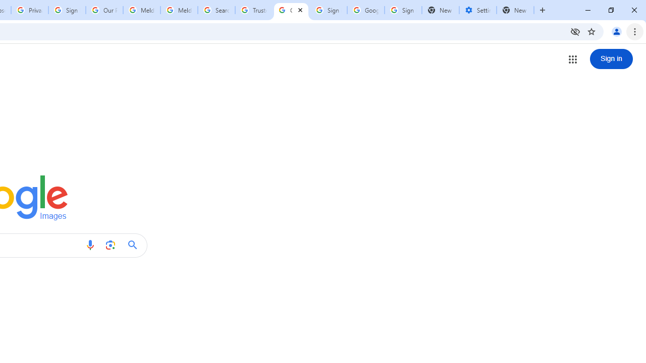 The height and width of the screenshot is (363, 646). I want to click on Google Cybersecurity Innovations - Google Safety Center, so click(365, 10).